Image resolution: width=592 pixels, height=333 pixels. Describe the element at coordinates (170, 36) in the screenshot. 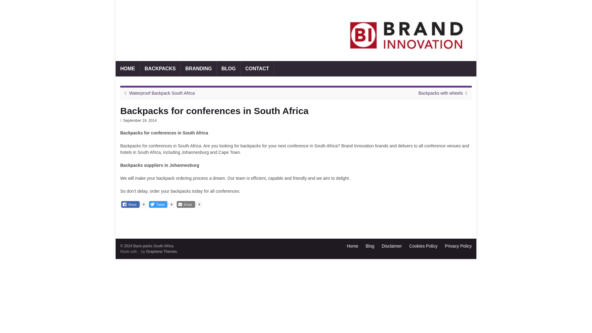

I see `Go back to the front page` at that location.